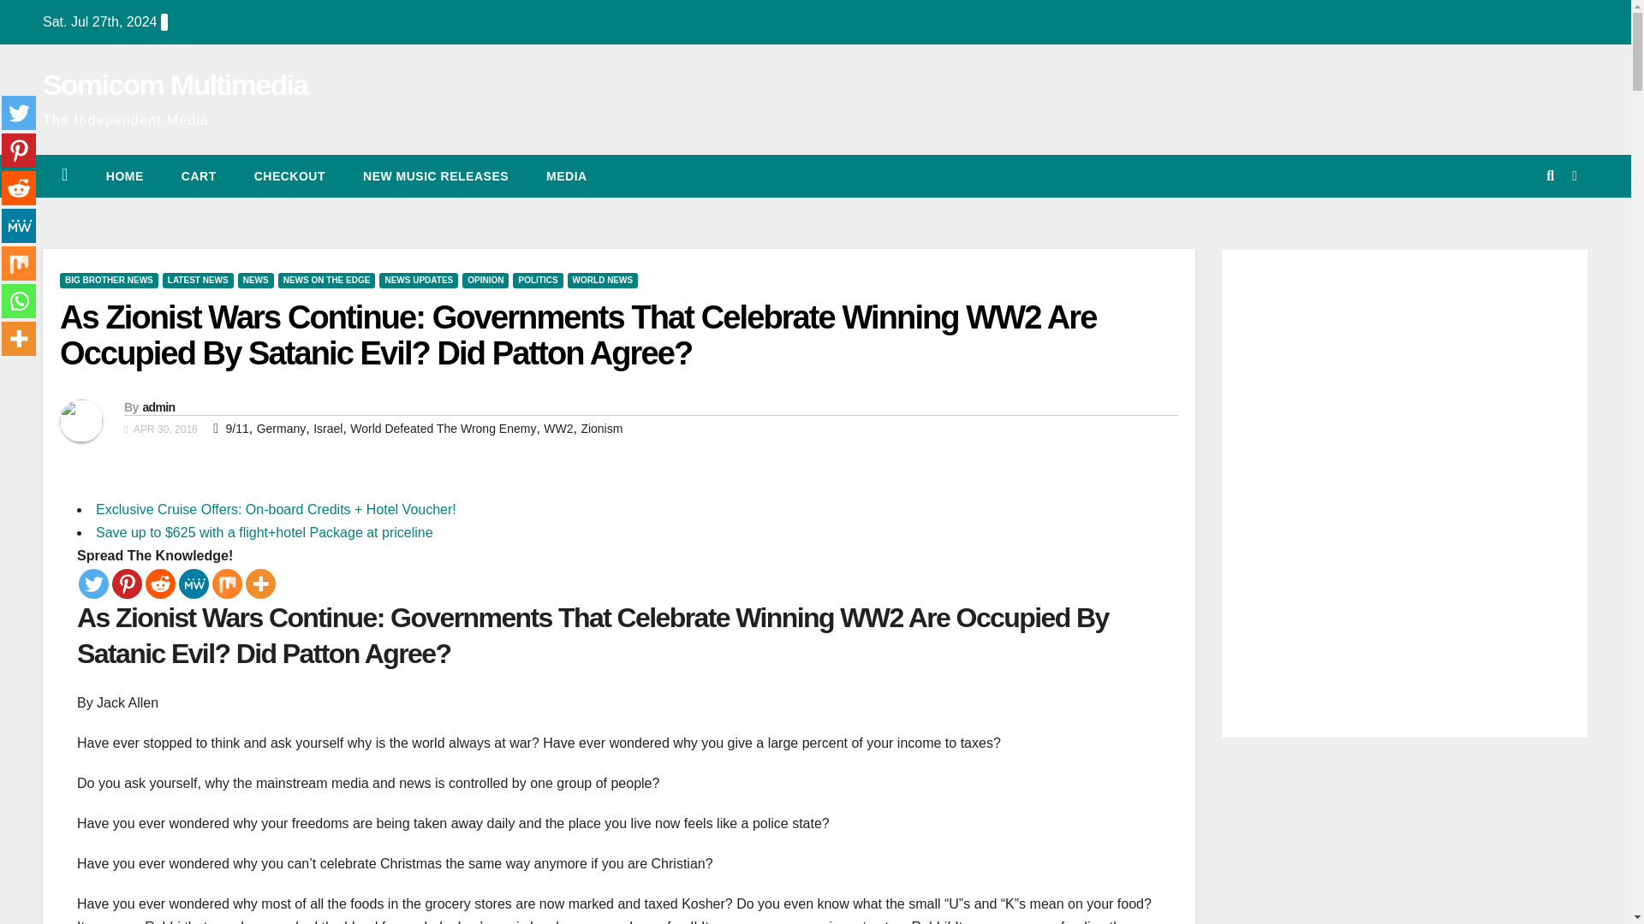 This screenshot has width=1644, height=924. Describe the element at coordinates (567, 176) in the screenshot. I see `Media` at that location.